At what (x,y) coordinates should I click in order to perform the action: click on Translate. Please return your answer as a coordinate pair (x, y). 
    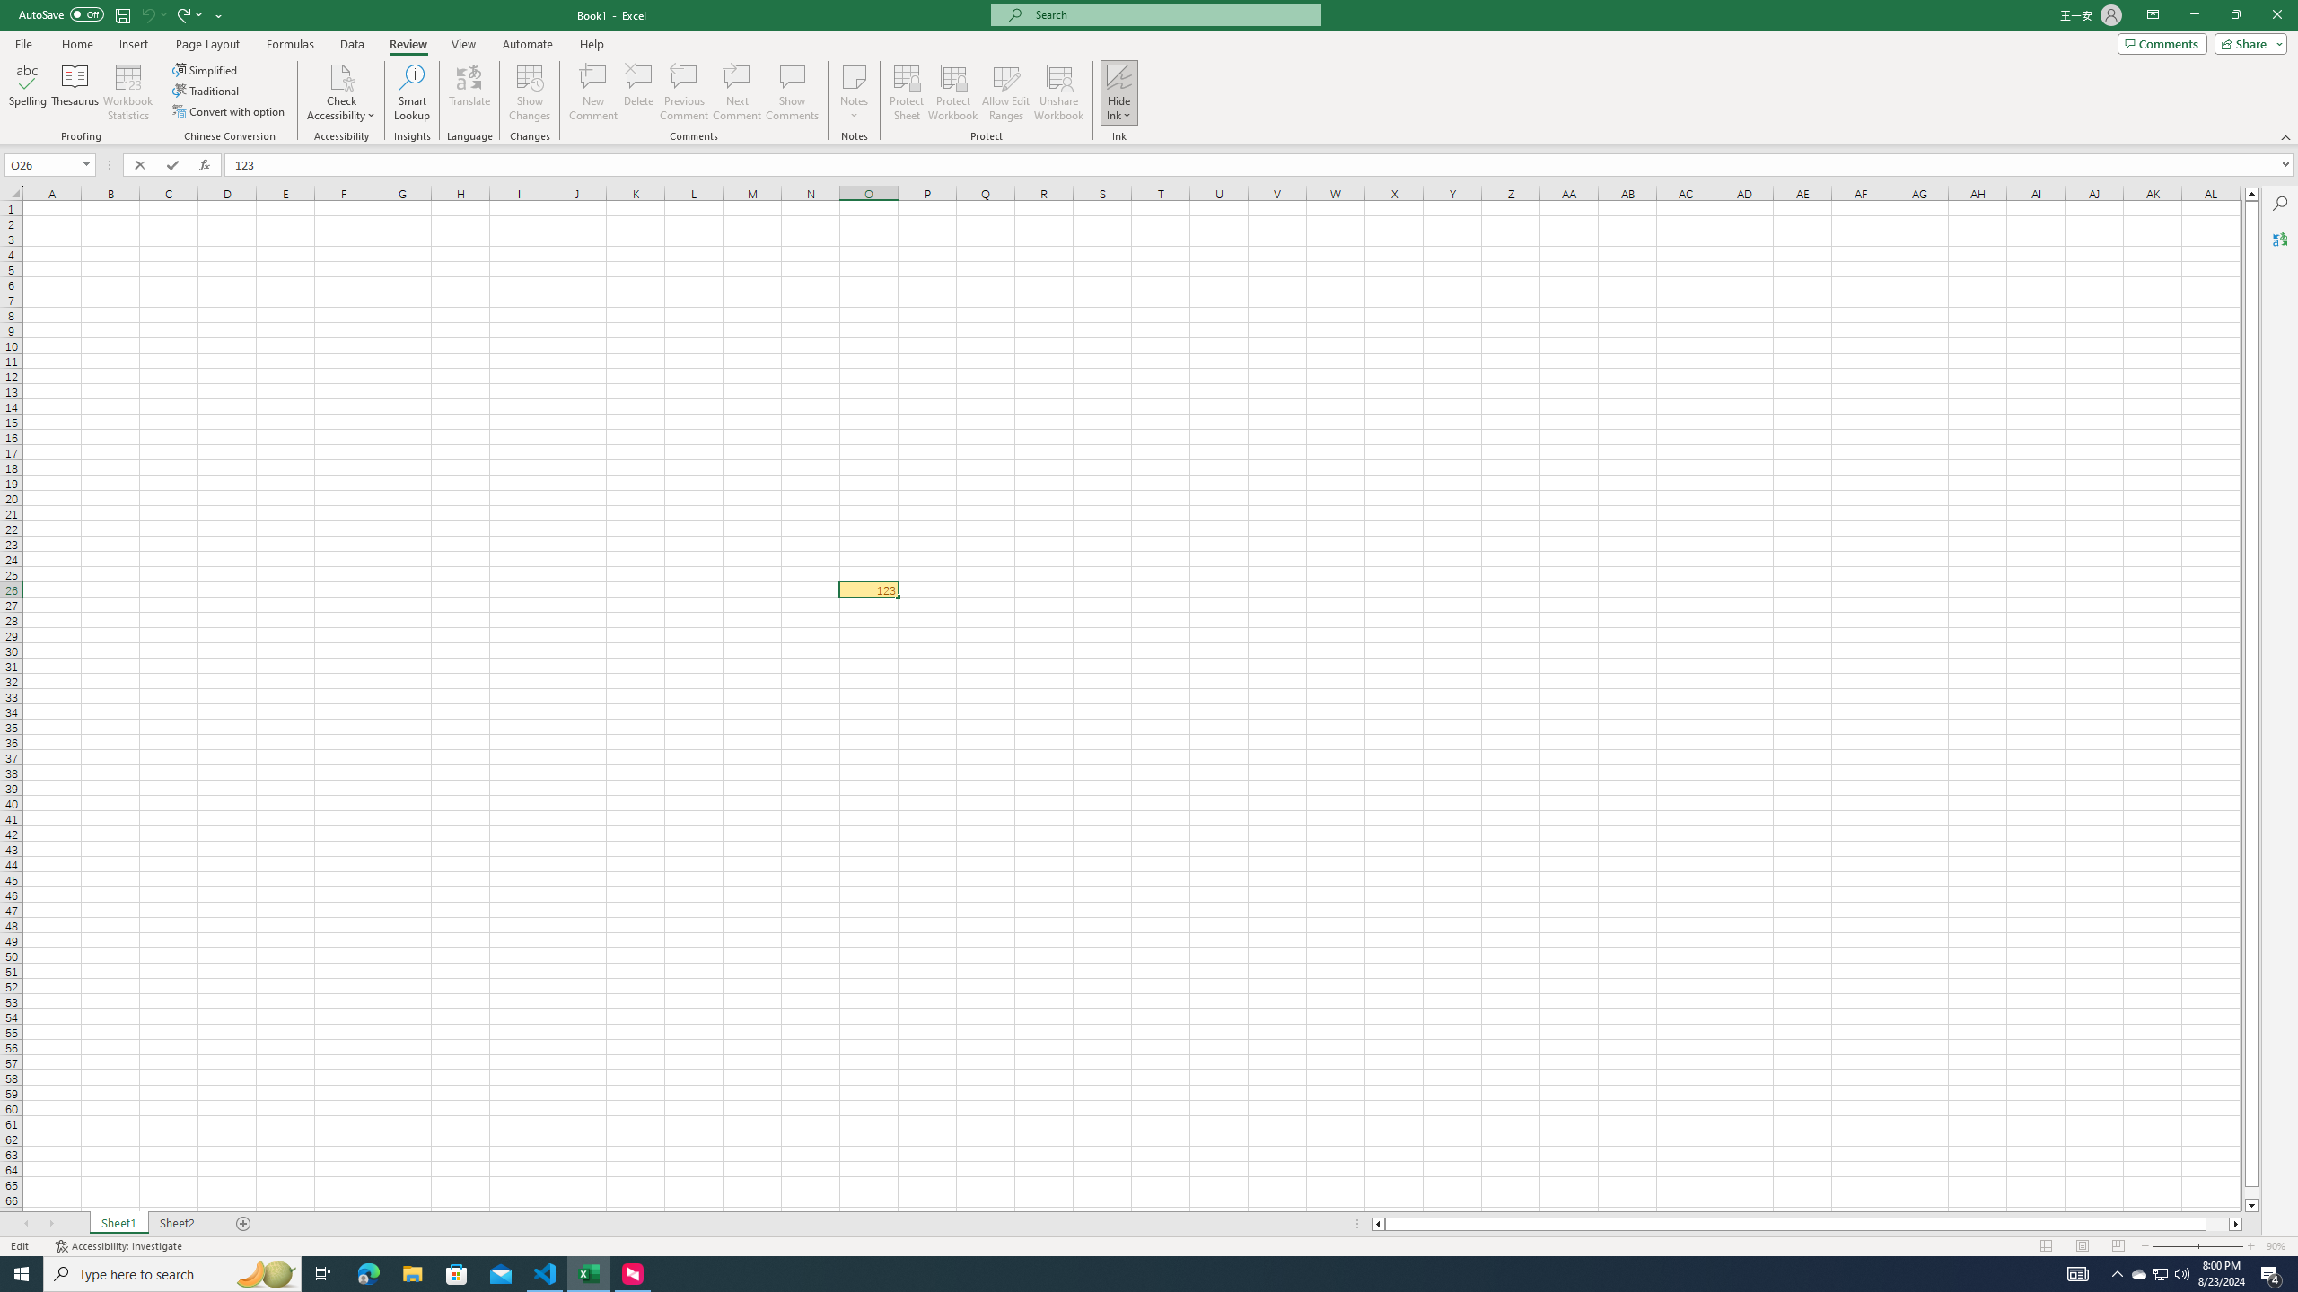
    Looking at the image, I should click on (469, 92).